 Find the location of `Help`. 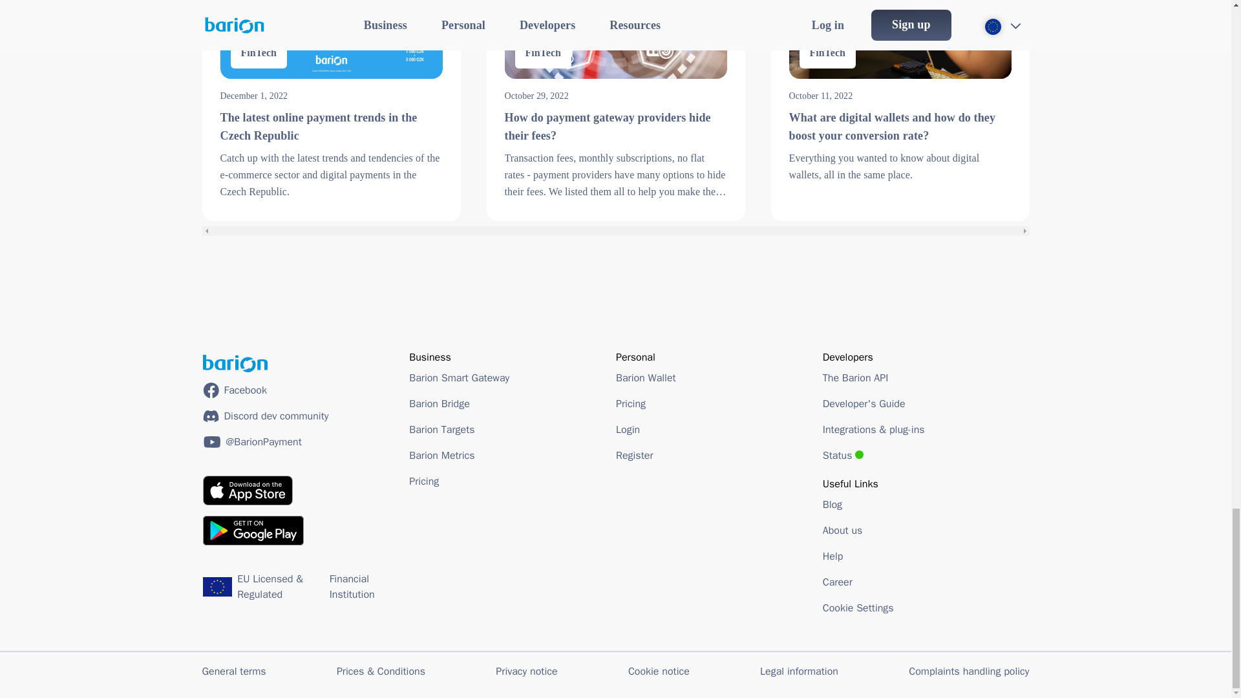

Help is located at coordinates (858, 556).